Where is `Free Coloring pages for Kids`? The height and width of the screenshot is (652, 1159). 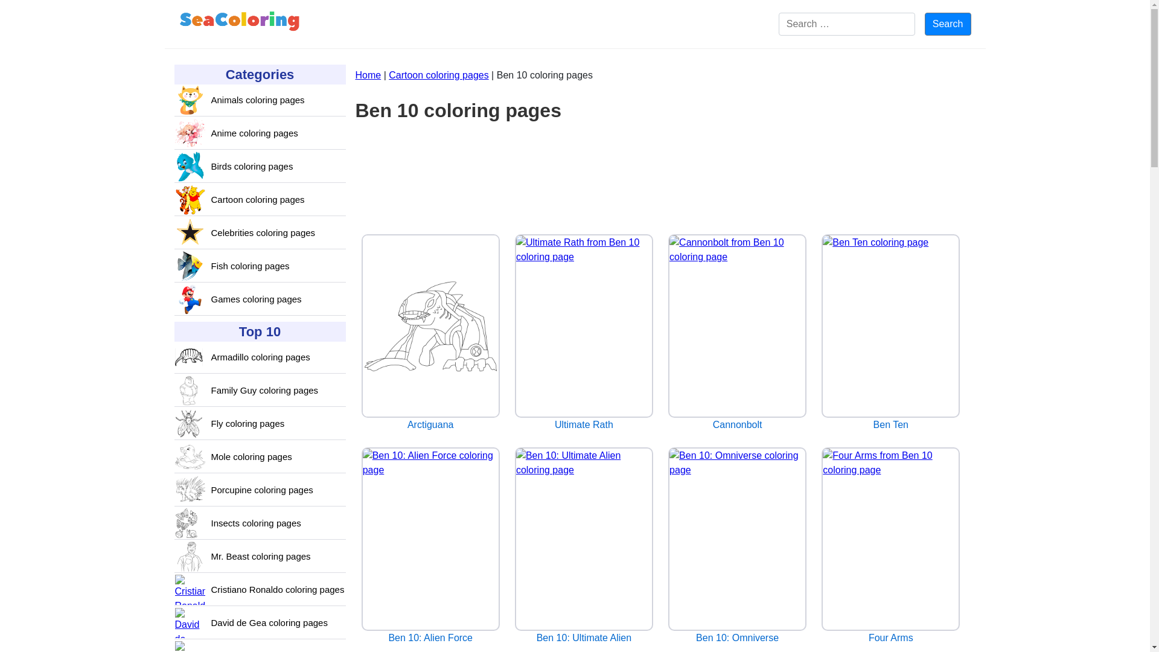 Free Coloring pages for Kids is located at coordinates (240, 24).